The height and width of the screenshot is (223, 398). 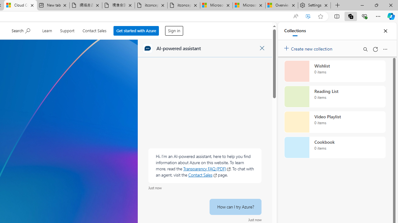 What do you see at coordinates (335, 97) in the screenshot?
I see `Reading List collection, 0 items` at bounding box center [335, 97].